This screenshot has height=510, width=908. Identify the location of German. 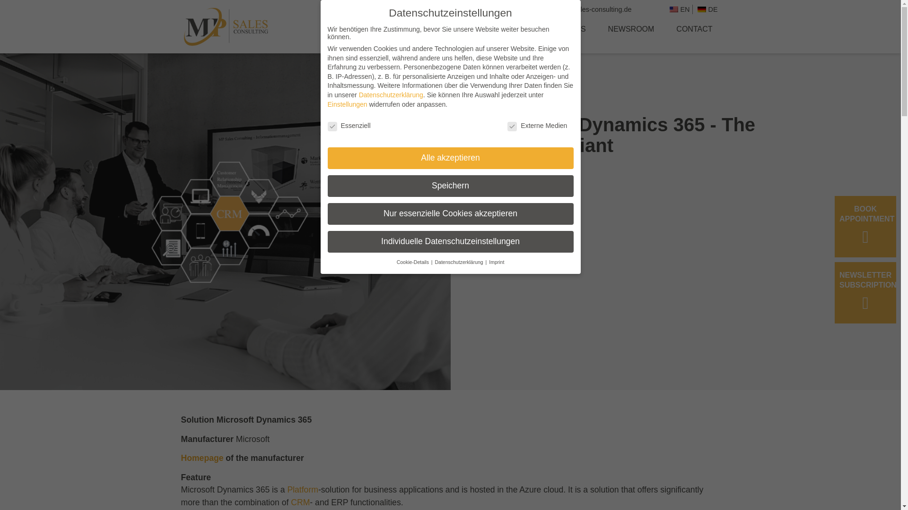
(701, 9).